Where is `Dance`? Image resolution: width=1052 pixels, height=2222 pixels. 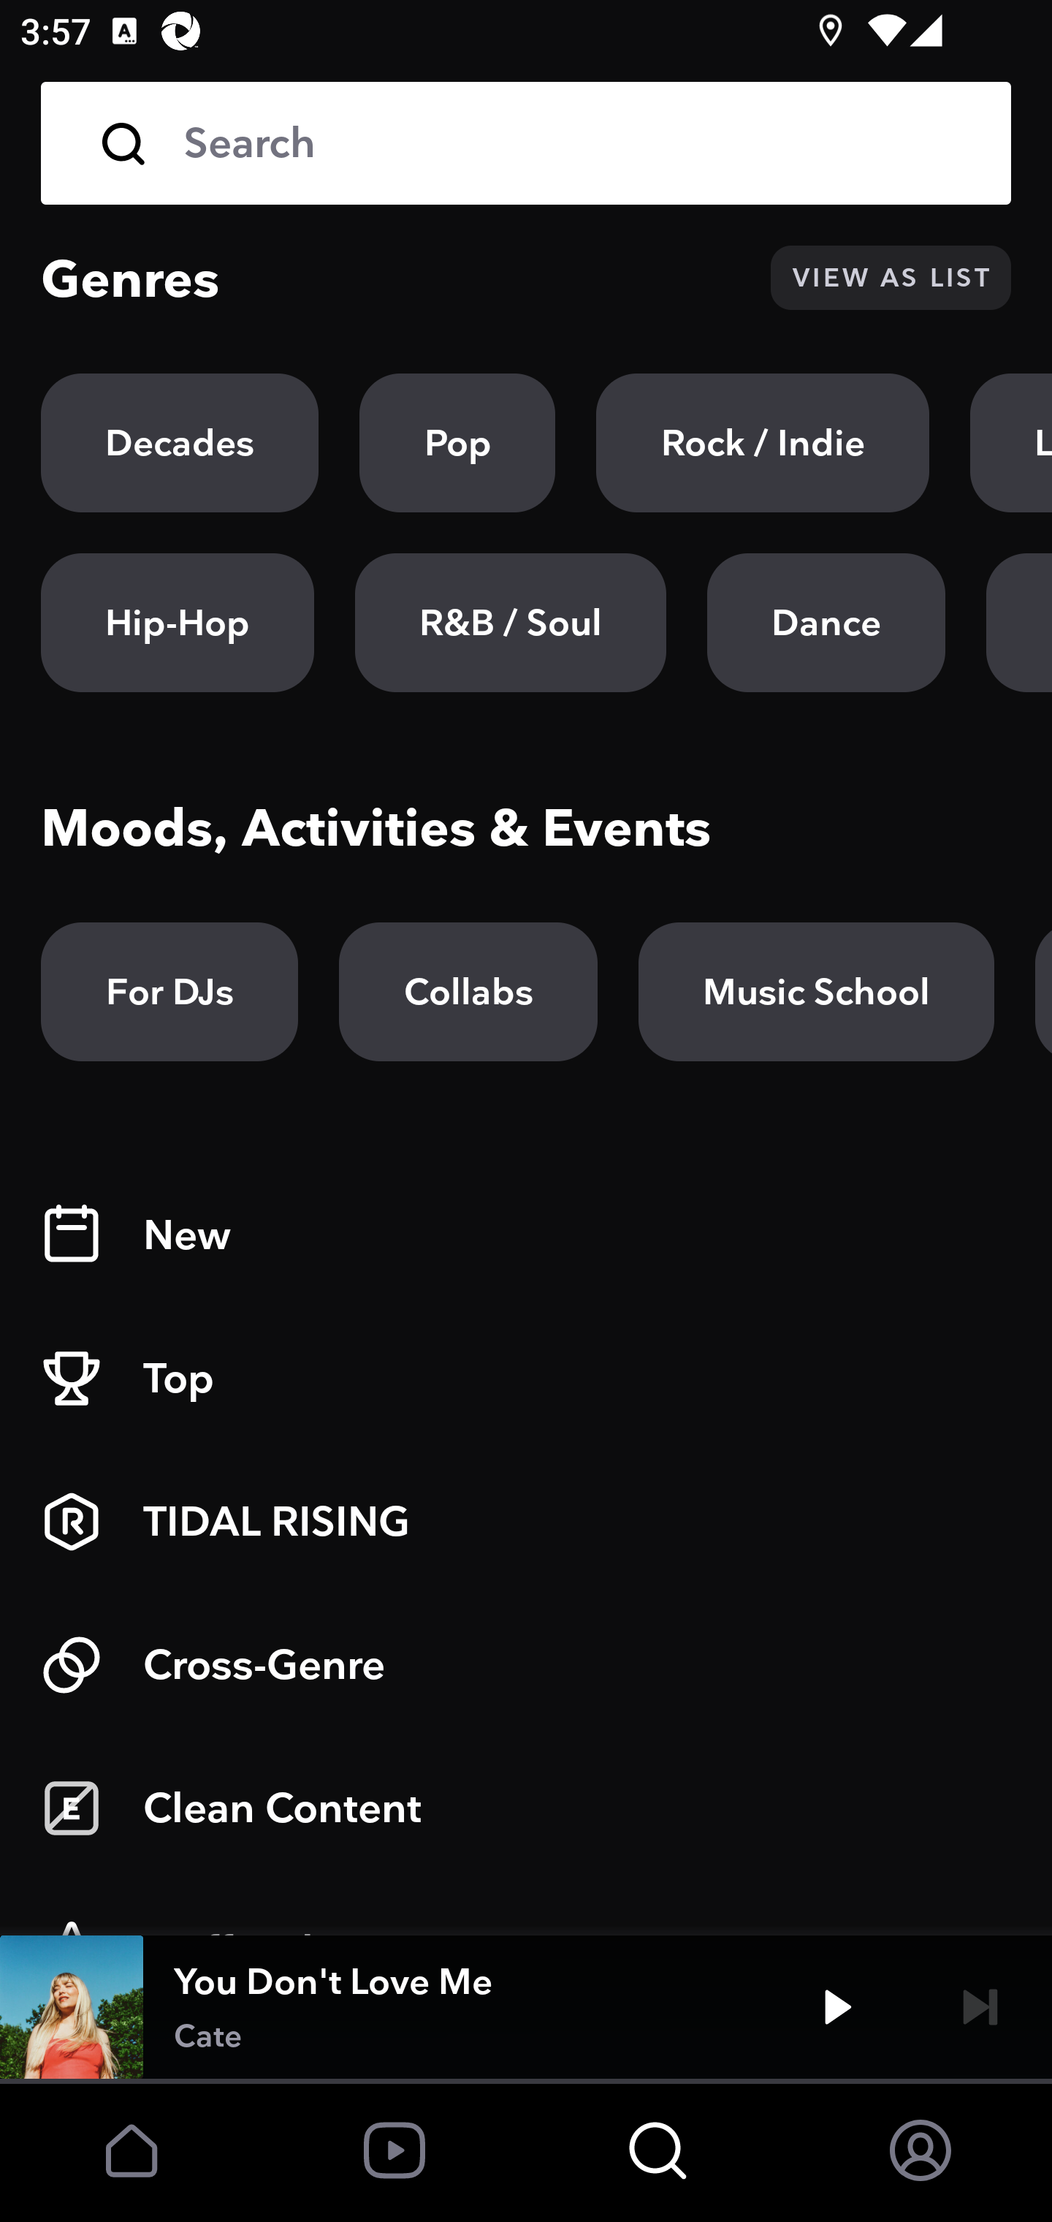
Dance is located at coordinates (826, 623).